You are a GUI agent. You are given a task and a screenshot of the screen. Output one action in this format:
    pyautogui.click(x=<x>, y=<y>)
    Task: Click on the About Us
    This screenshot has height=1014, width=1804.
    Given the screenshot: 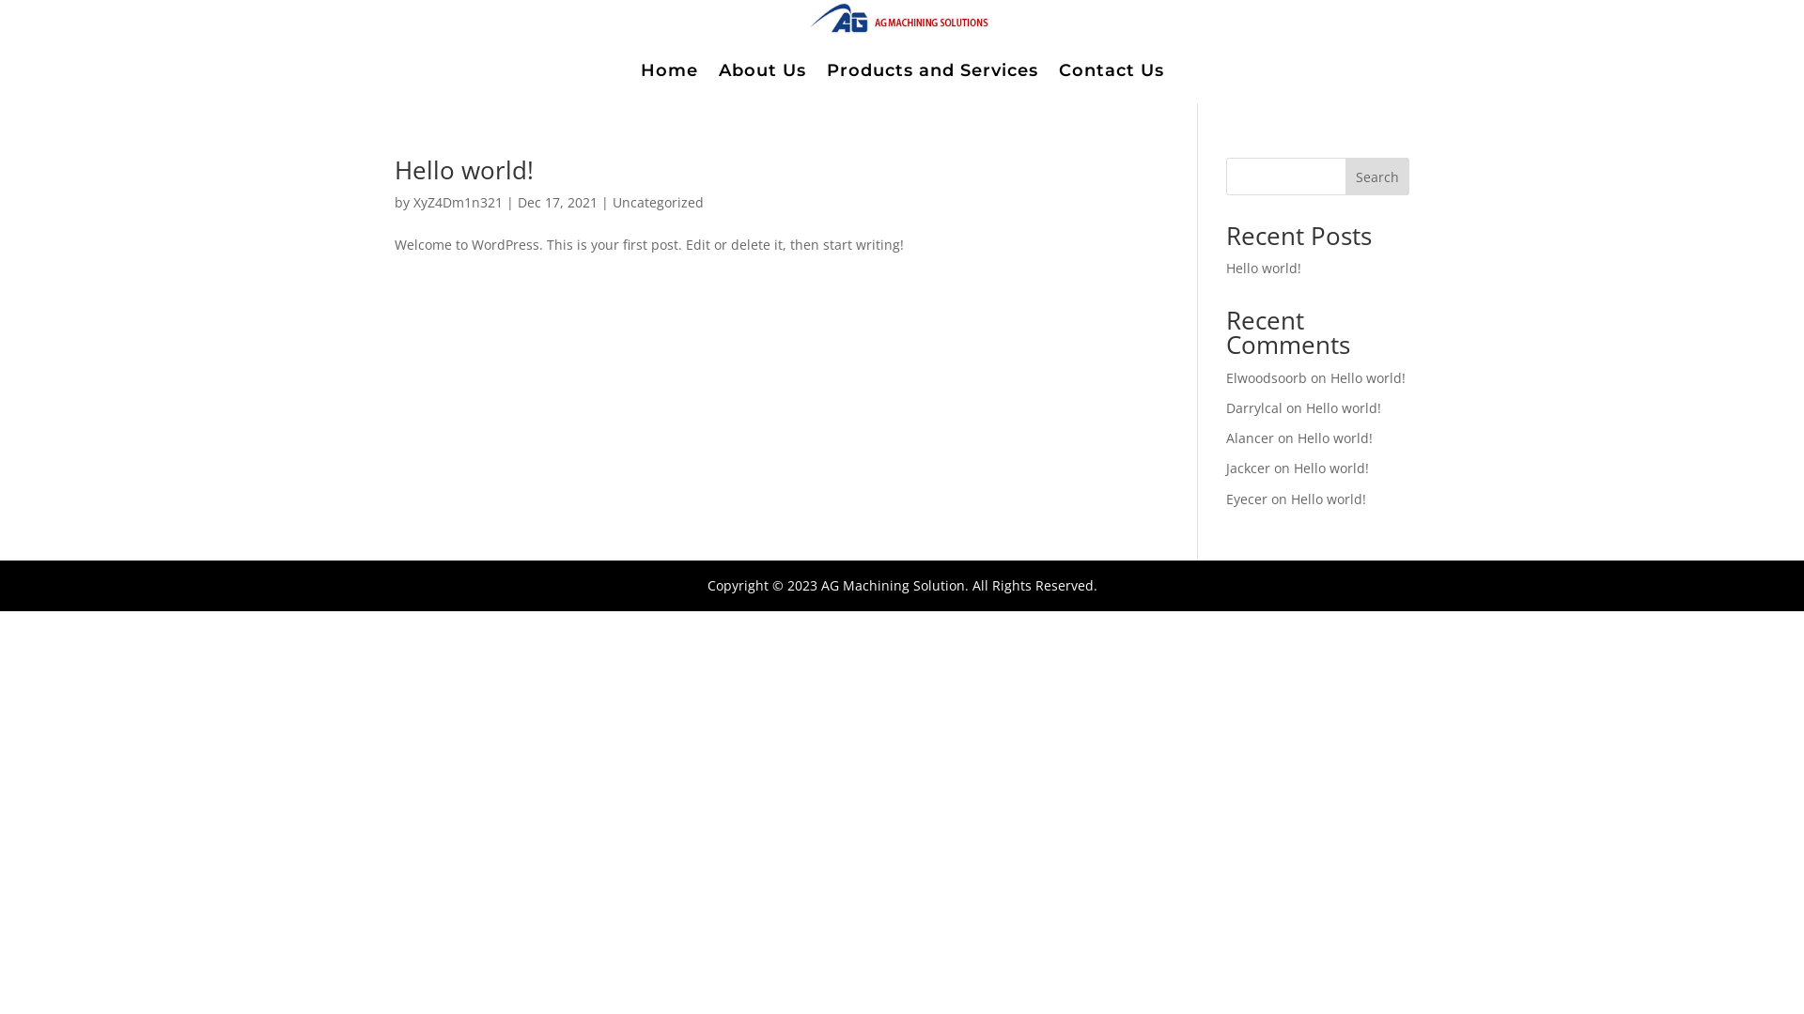 What is the action you would take?
    pyautogui.click(x=761, y=70)
    